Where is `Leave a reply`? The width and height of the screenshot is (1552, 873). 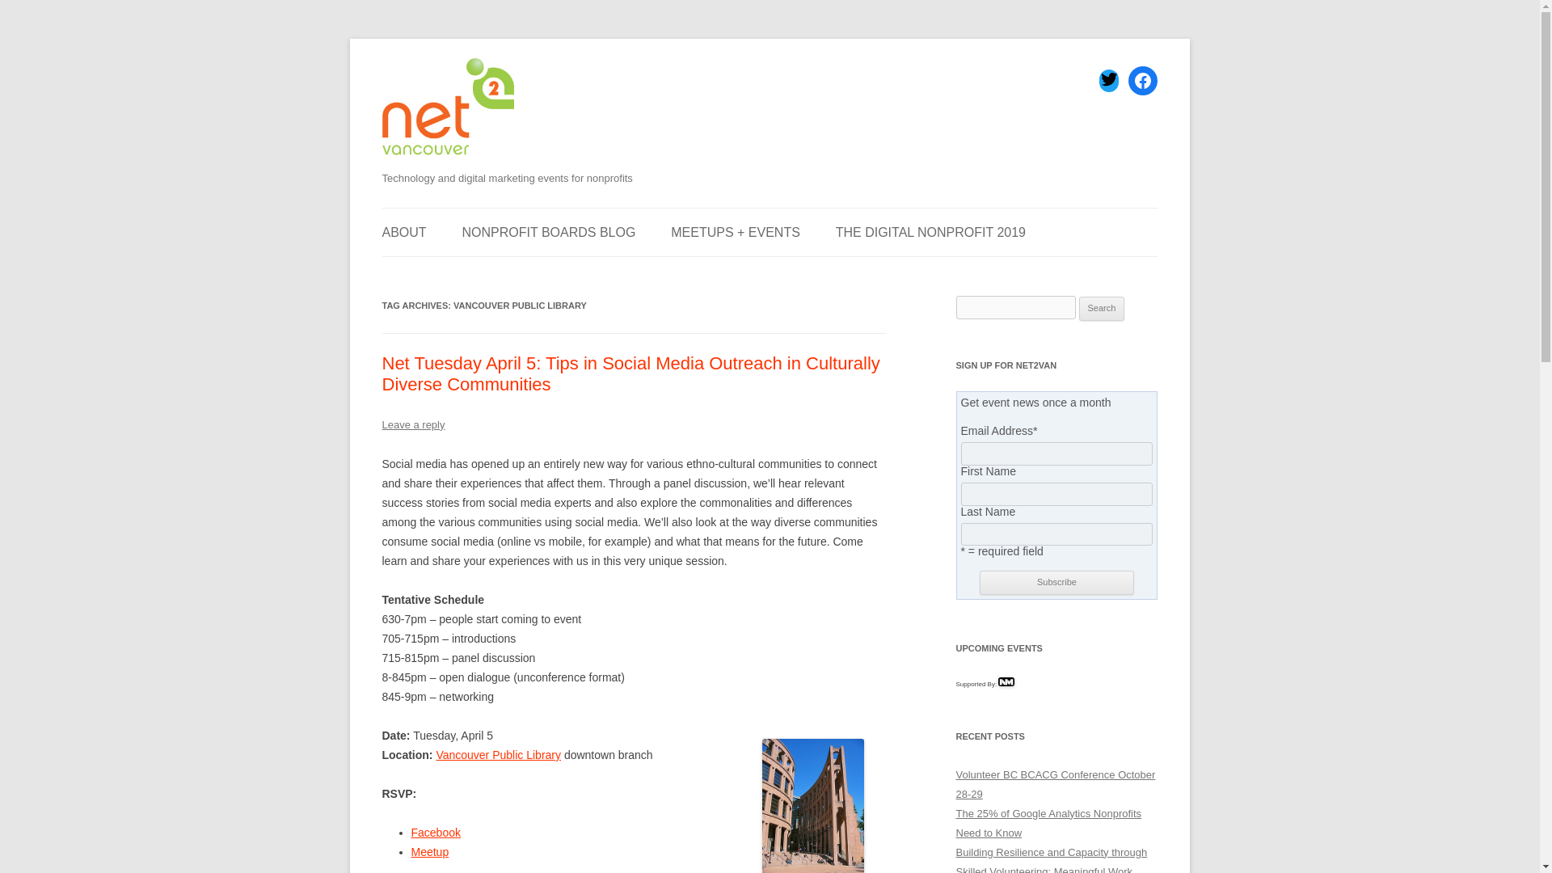
Leave a reply is located at coordinates (412, 425).